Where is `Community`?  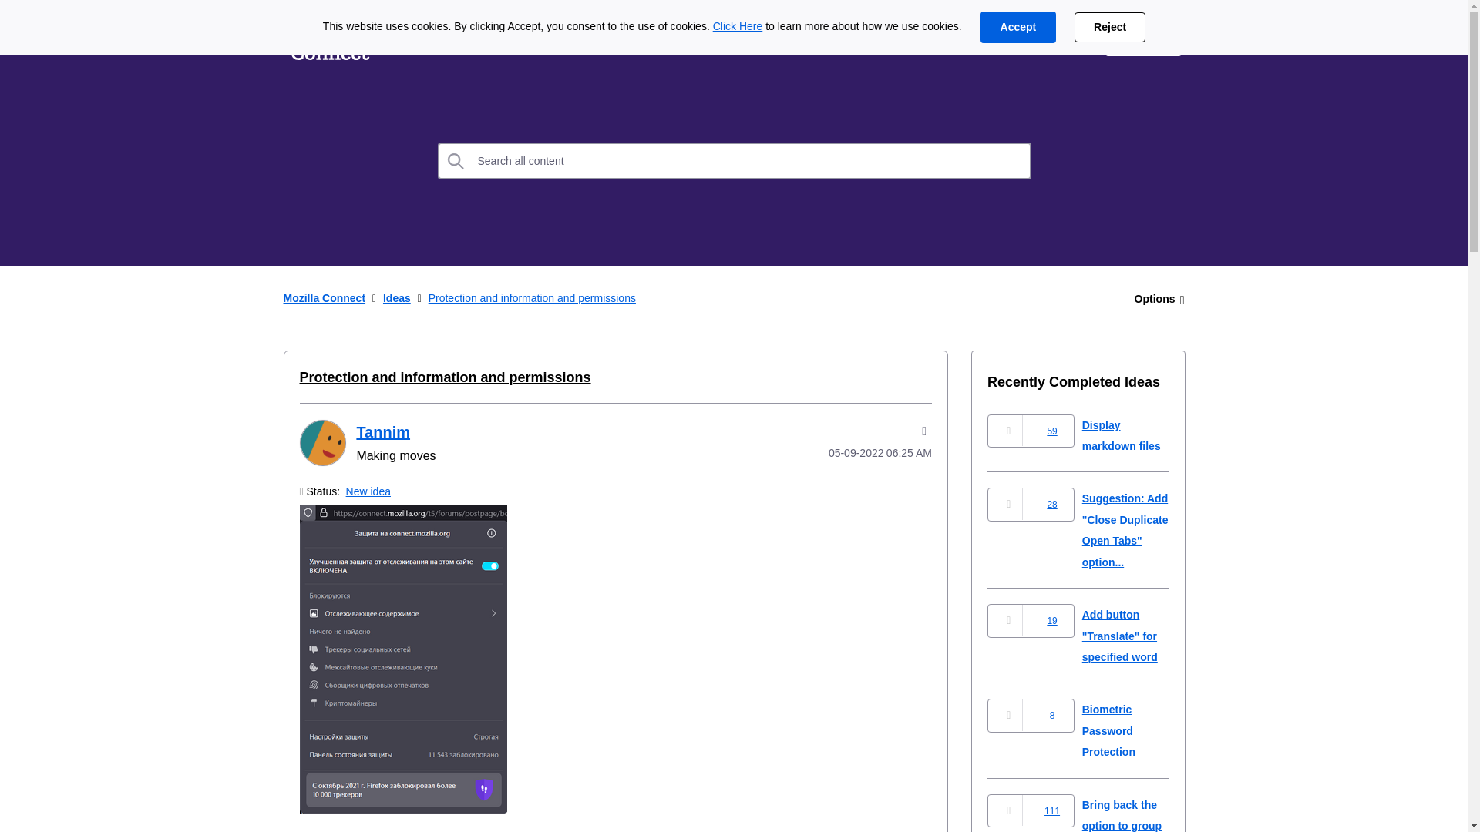
Community is located at coordinates (617, 40).